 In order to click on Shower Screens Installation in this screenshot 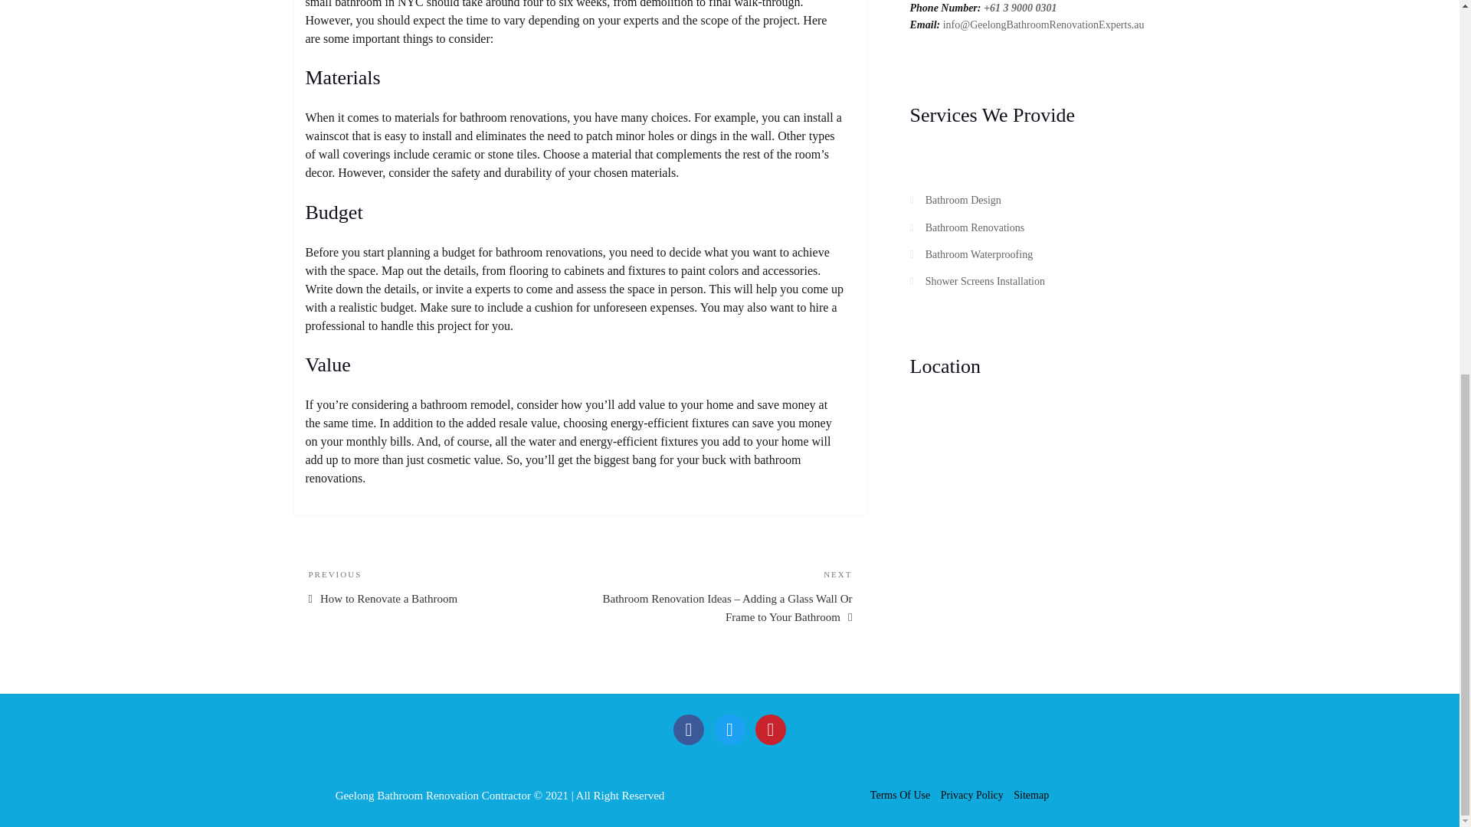, I will do `click(975, 227)`.